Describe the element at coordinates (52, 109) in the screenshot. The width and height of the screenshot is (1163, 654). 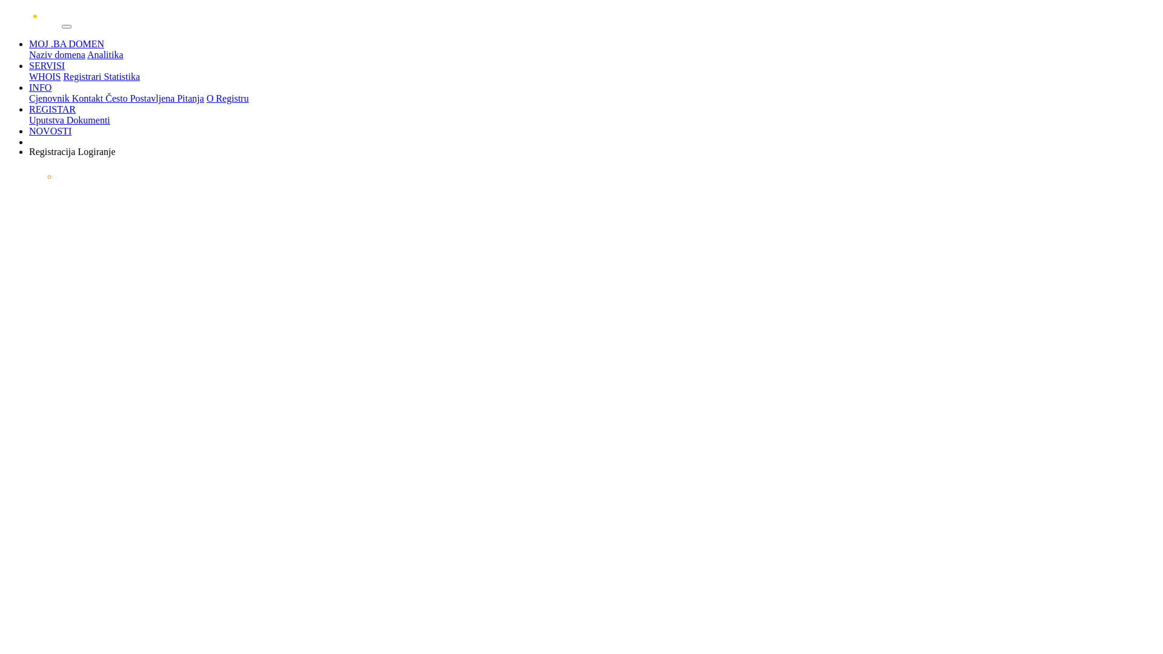
I see `REGISTAR` at that location.